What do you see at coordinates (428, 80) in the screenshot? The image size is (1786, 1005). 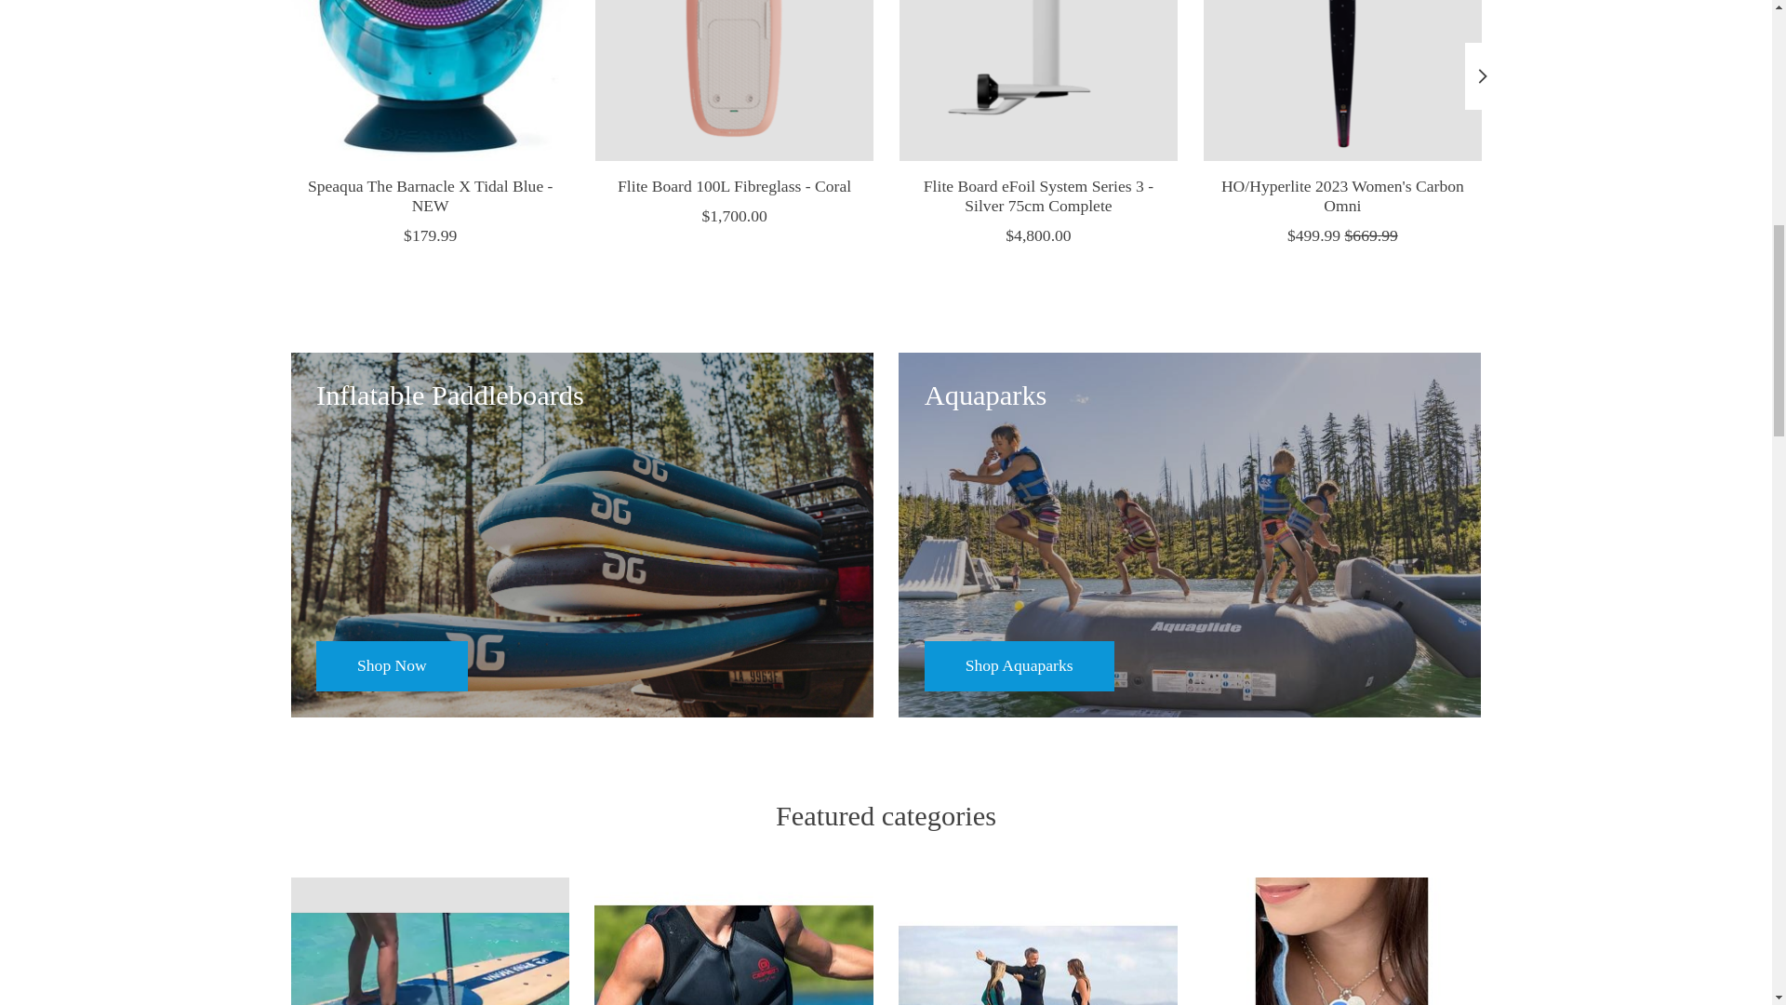 I see `Speaqua The Barnacle X Tidal Blue - NEW` at bounding box center [428, 80].